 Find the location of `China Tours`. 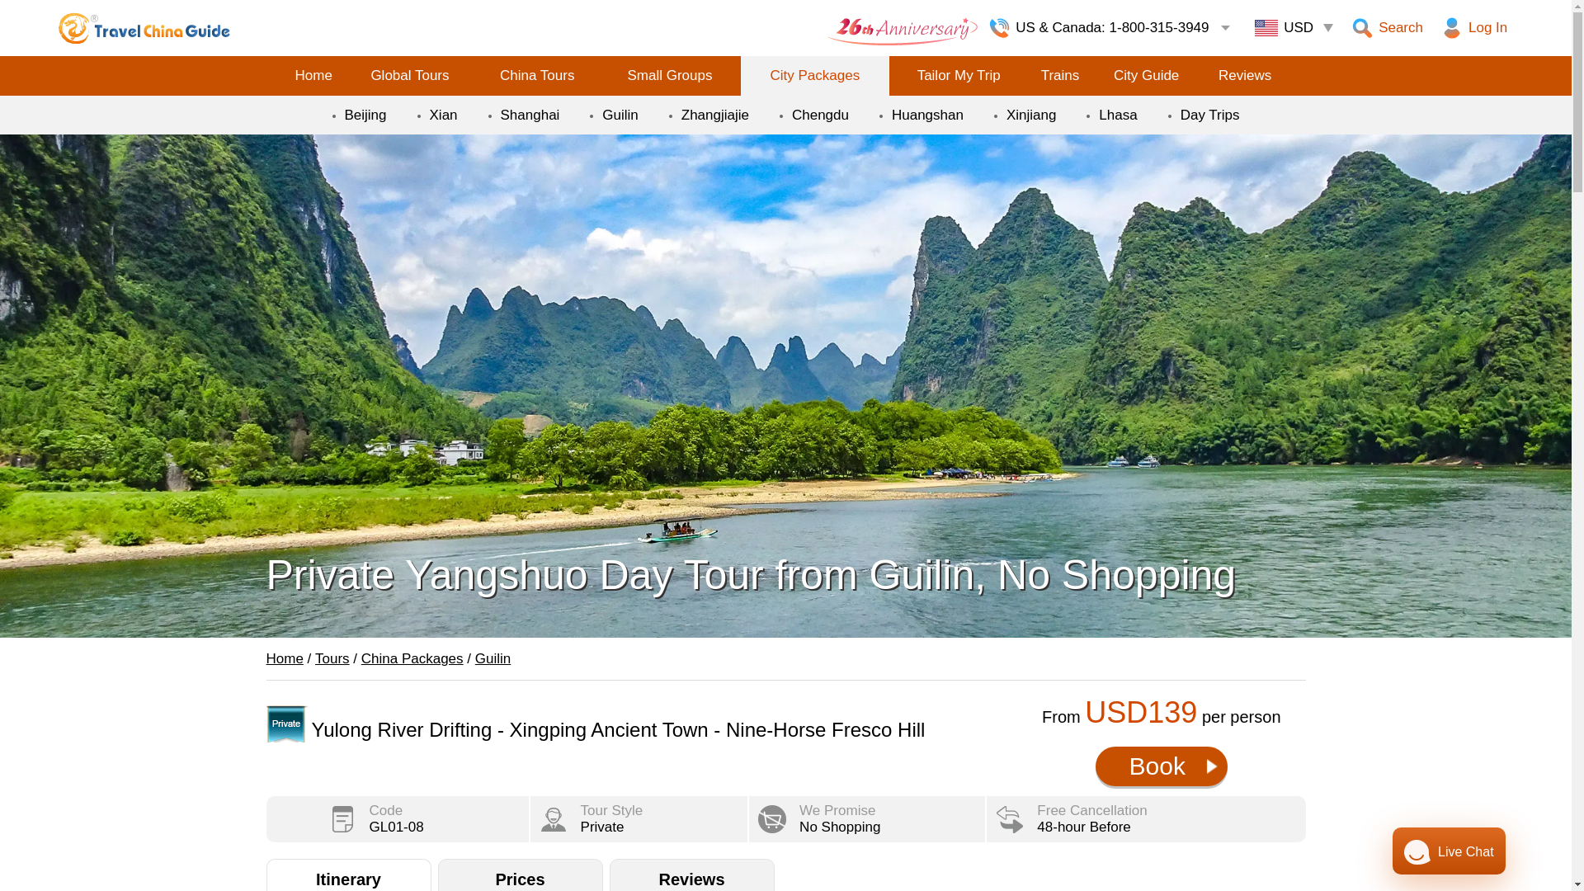

China Tours is located at coordinates (536, 76).